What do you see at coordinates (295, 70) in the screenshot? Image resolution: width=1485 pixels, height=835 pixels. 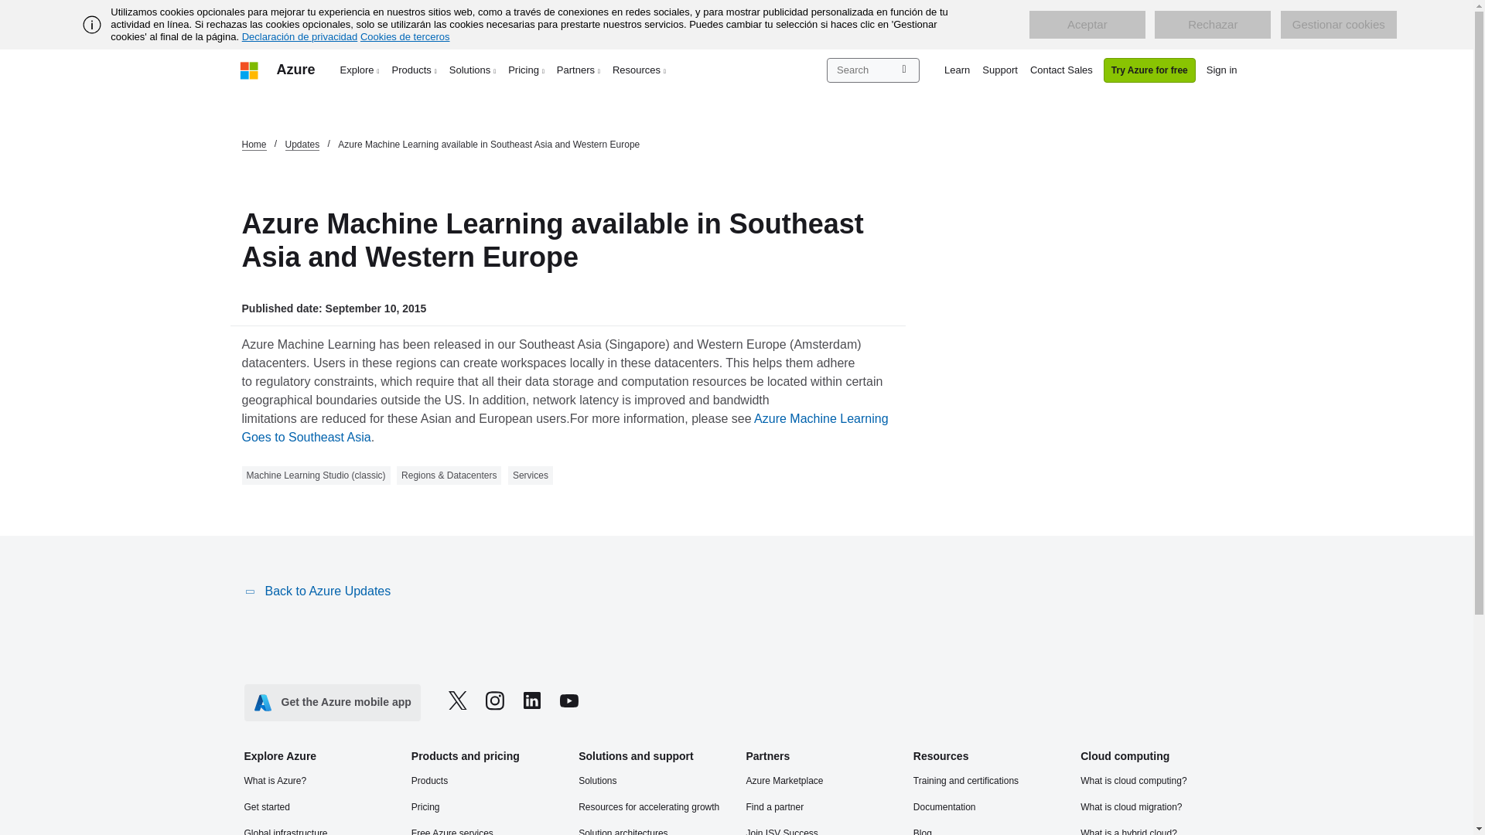 I see `Azure` at bounding box center [295, 70].